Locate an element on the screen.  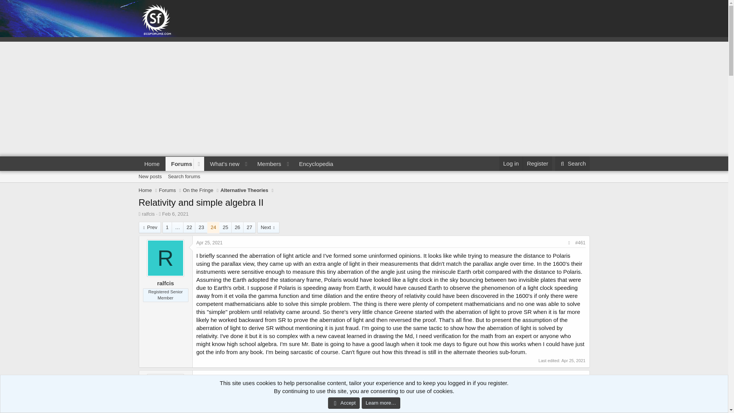
Apr 25, 2021 at 3:07 PM is located at coordinates (316, 164).